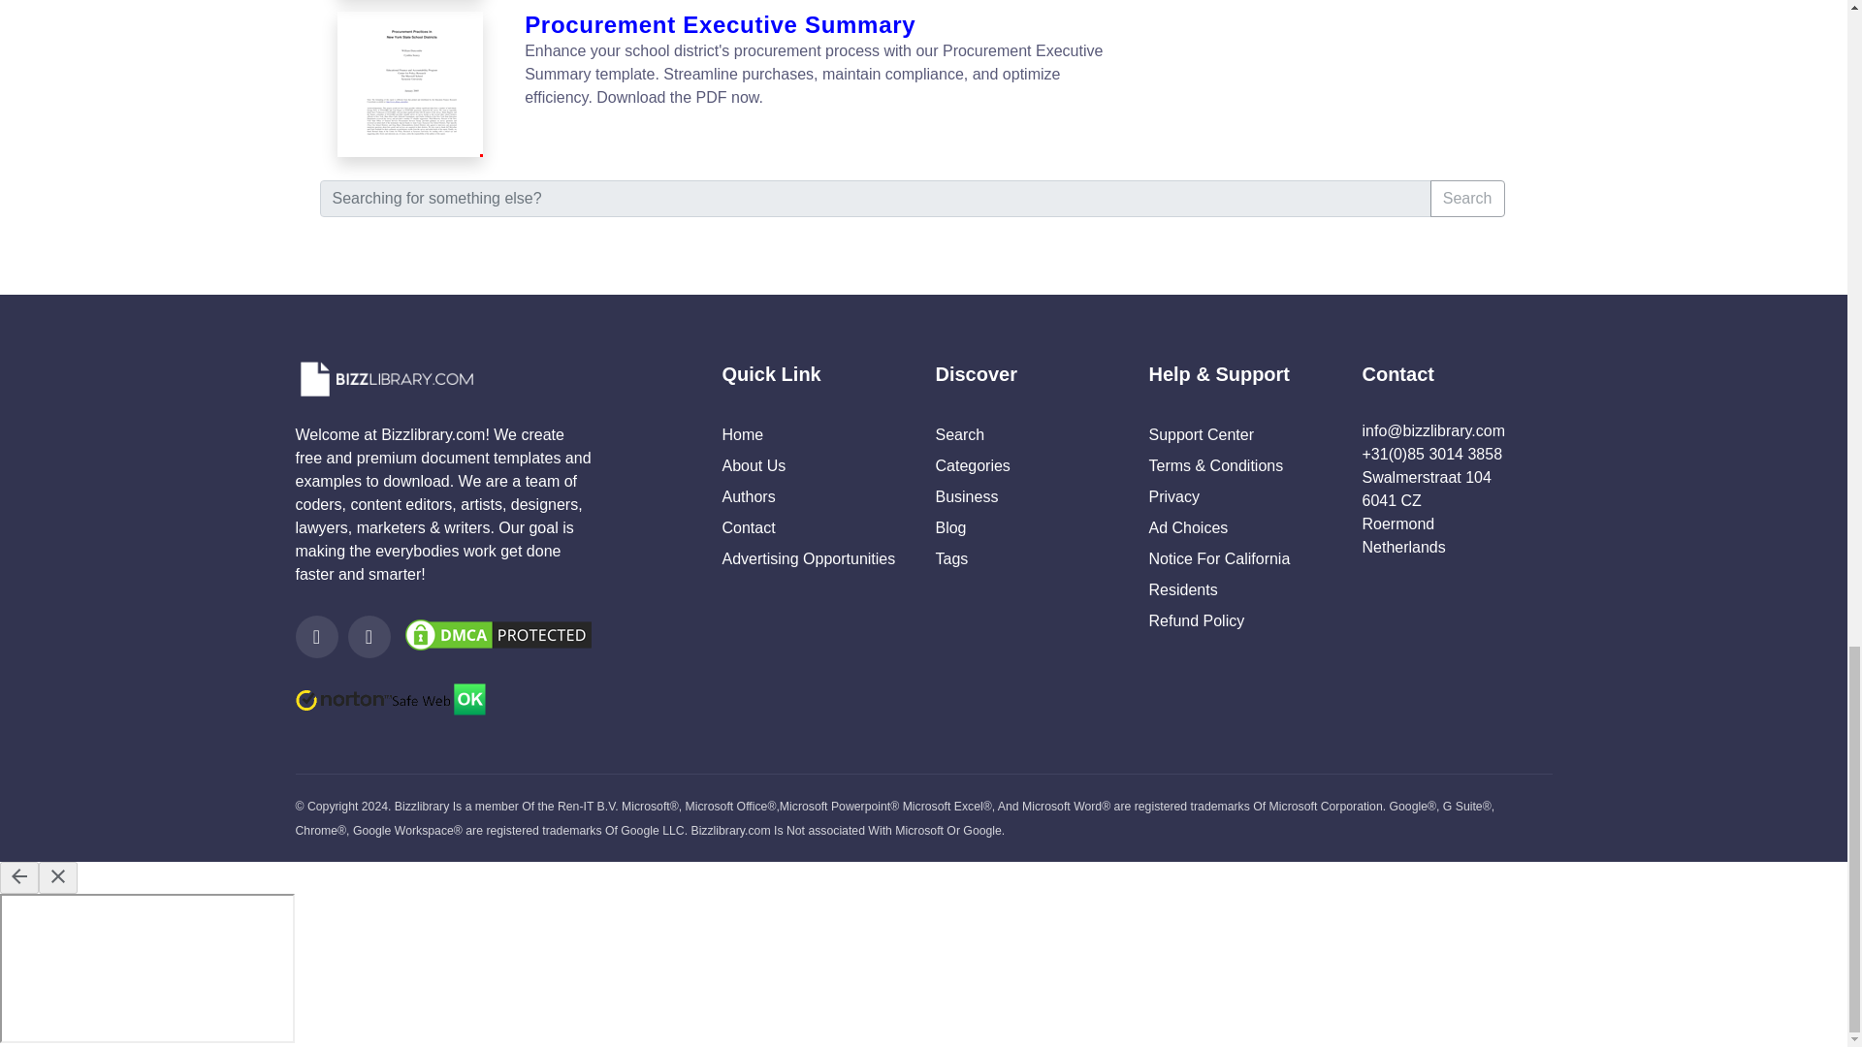  What do you see at coordinates (1173, 496) in the screenshot?
I see `Privacy` at bounding box center [1173, 496].